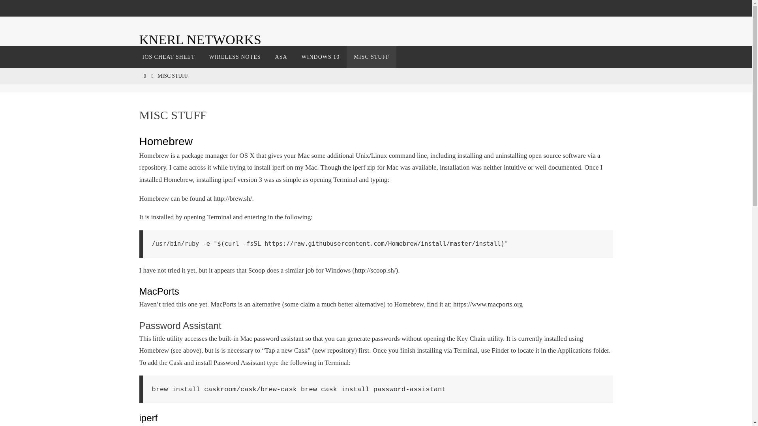 The height and width of the screenshot is (426, 758). Describe the element at coordinates (168, 57) in the screenshot. I see `IOS CHEAT SHEET` at that location.